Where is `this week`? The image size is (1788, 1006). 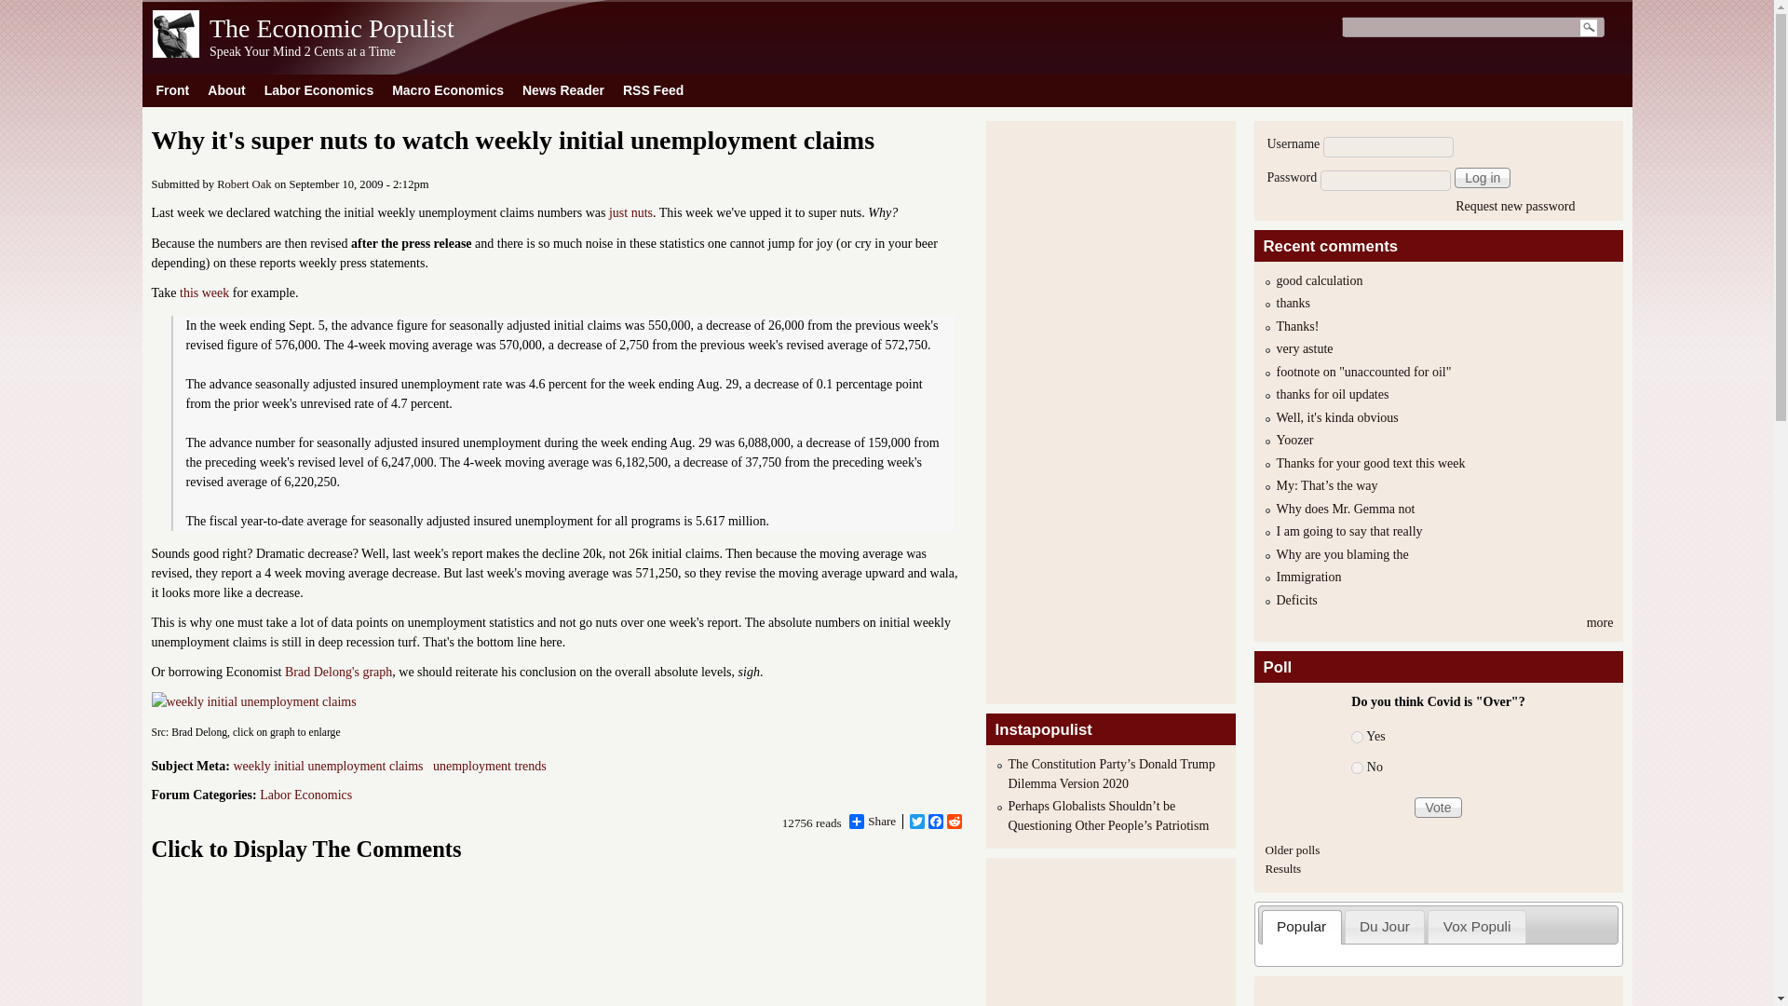
this week is located at coordinates (204, 292).